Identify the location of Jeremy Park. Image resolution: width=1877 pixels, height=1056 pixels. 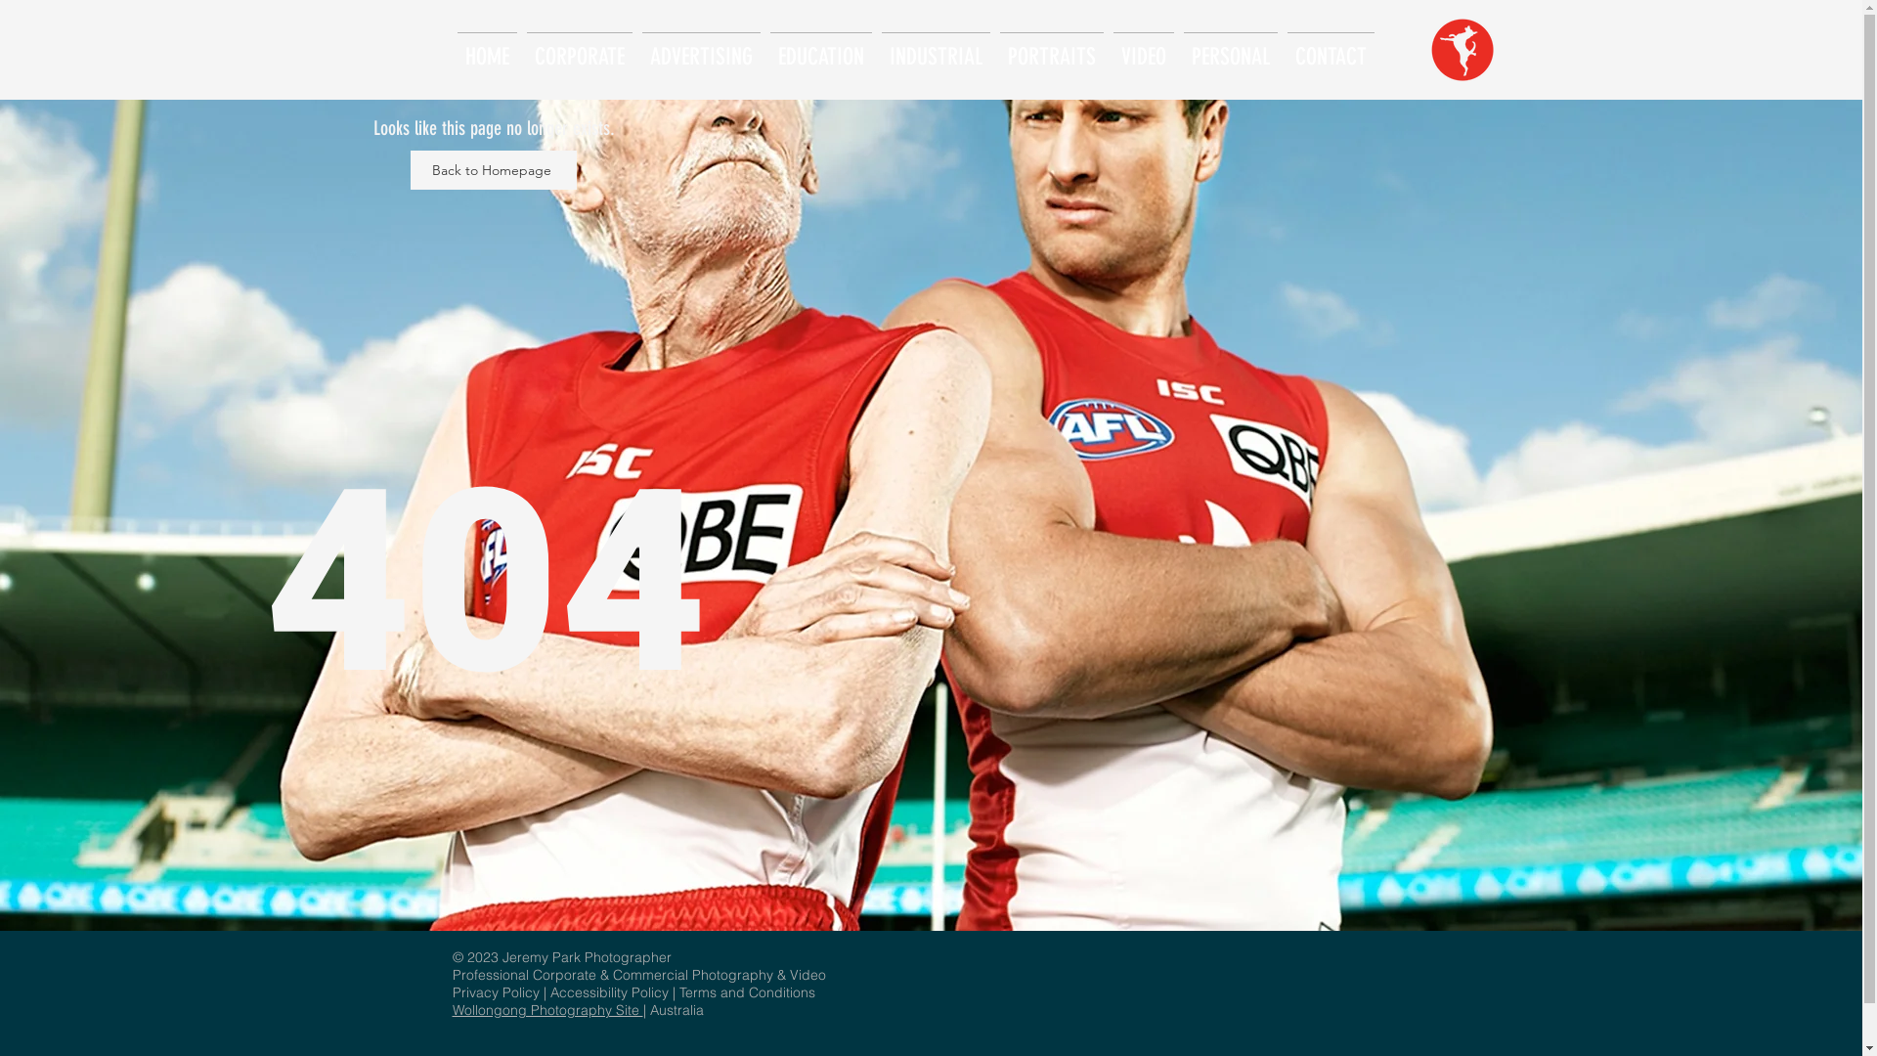
(544, 957).